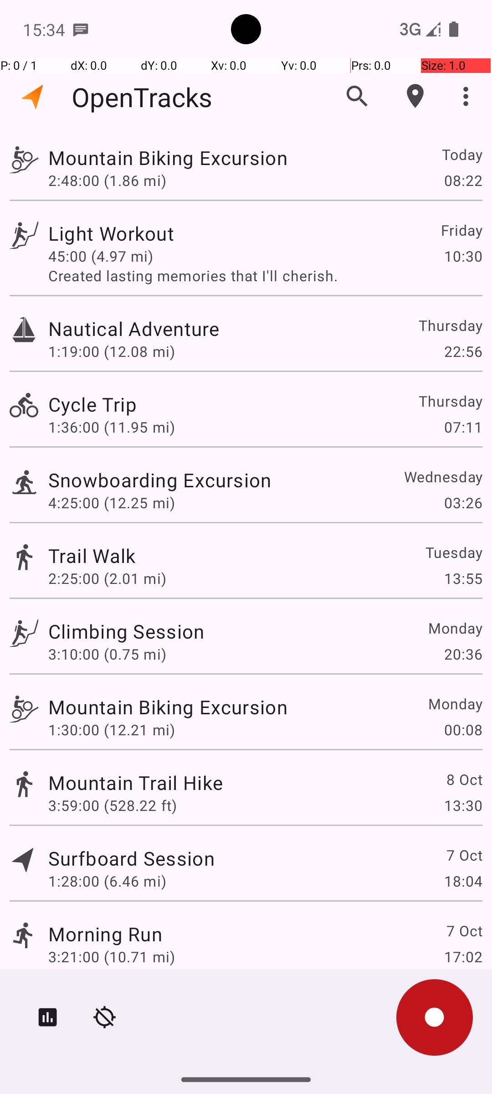  What do you see at coordinates (464, 779) in the screenshot?
I see `8 Oct` at bounding box center [464, 779].